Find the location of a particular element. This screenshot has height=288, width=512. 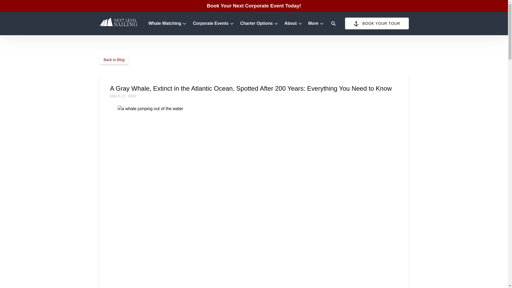

Skip to content is located at coordinates (17, 6).